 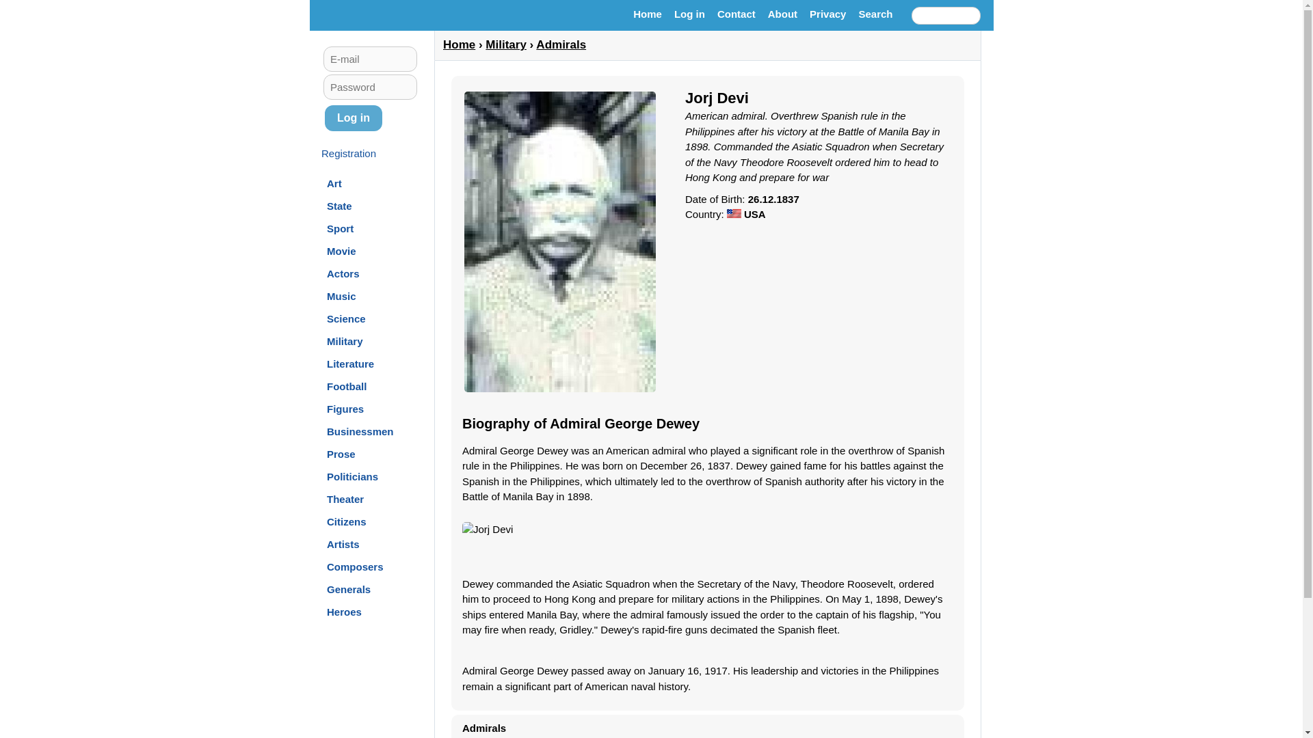 I want to click on Military, so click(x=345, y=340).